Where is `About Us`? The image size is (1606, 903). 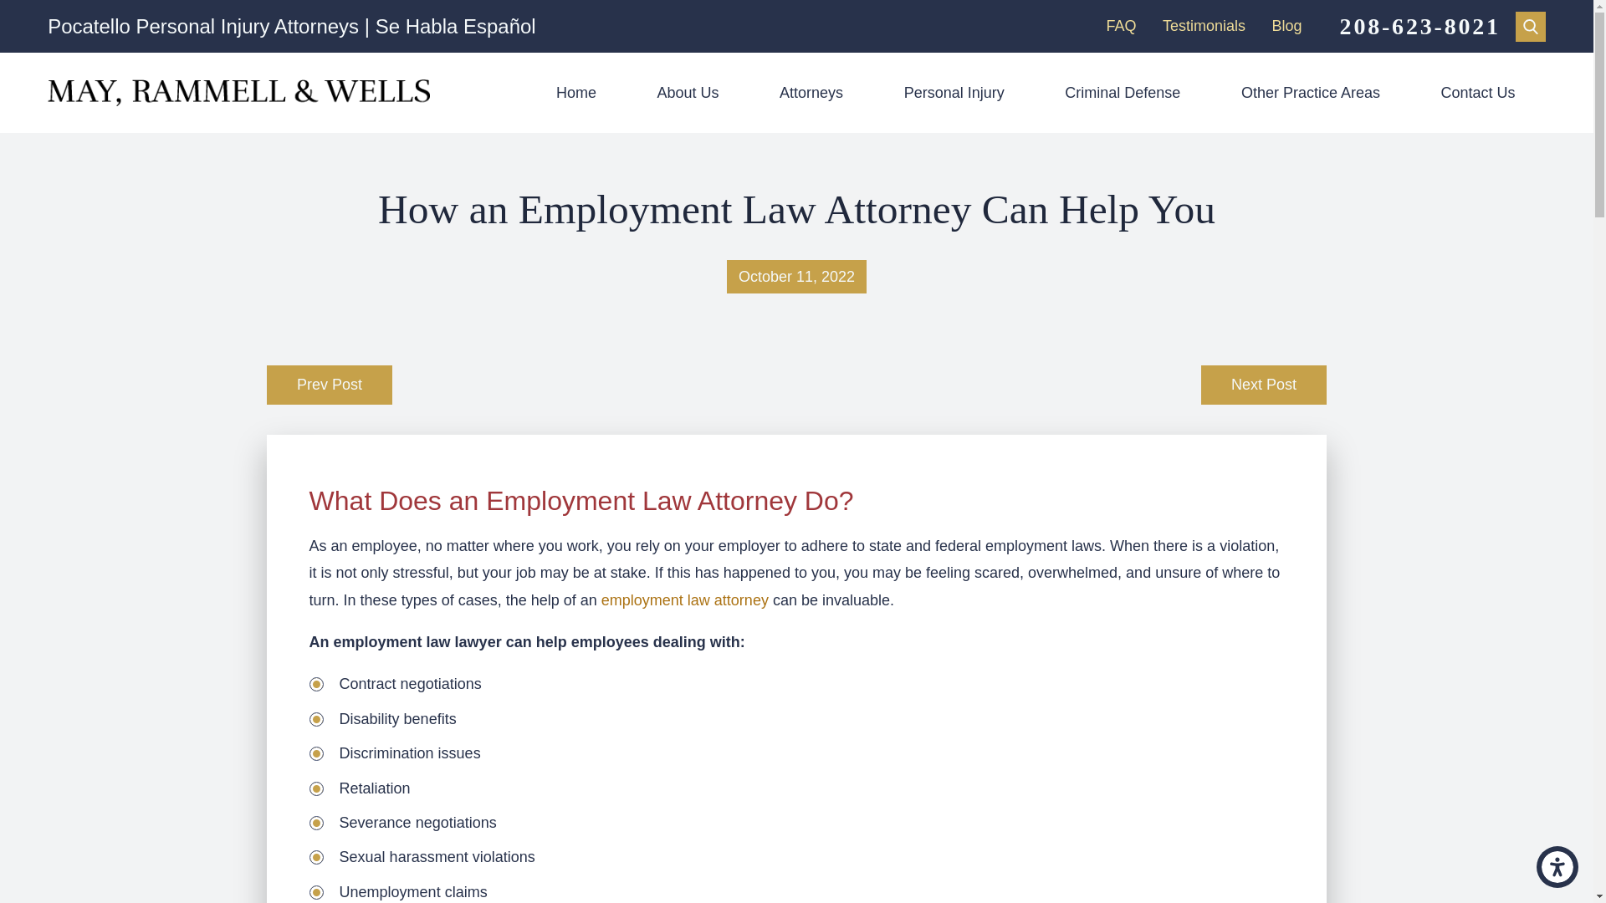
About Us is located at coordinates (688, 92).